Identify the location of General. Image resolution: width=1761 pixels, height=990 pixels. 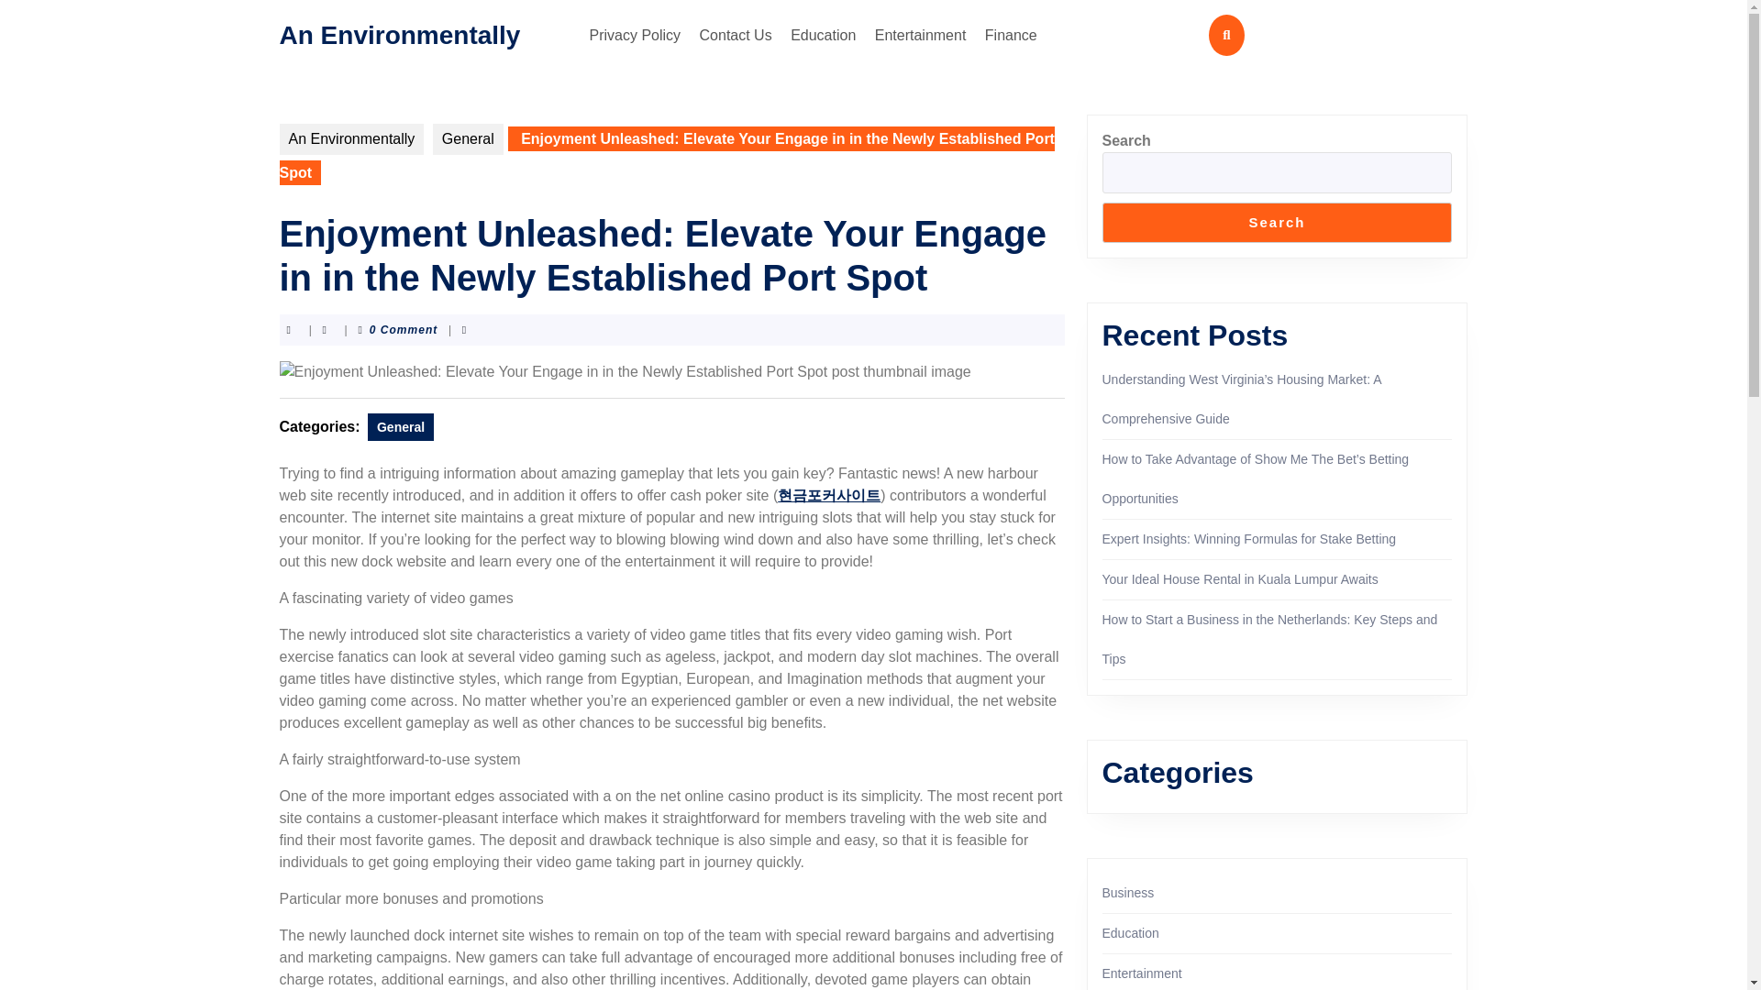
(400, 427).